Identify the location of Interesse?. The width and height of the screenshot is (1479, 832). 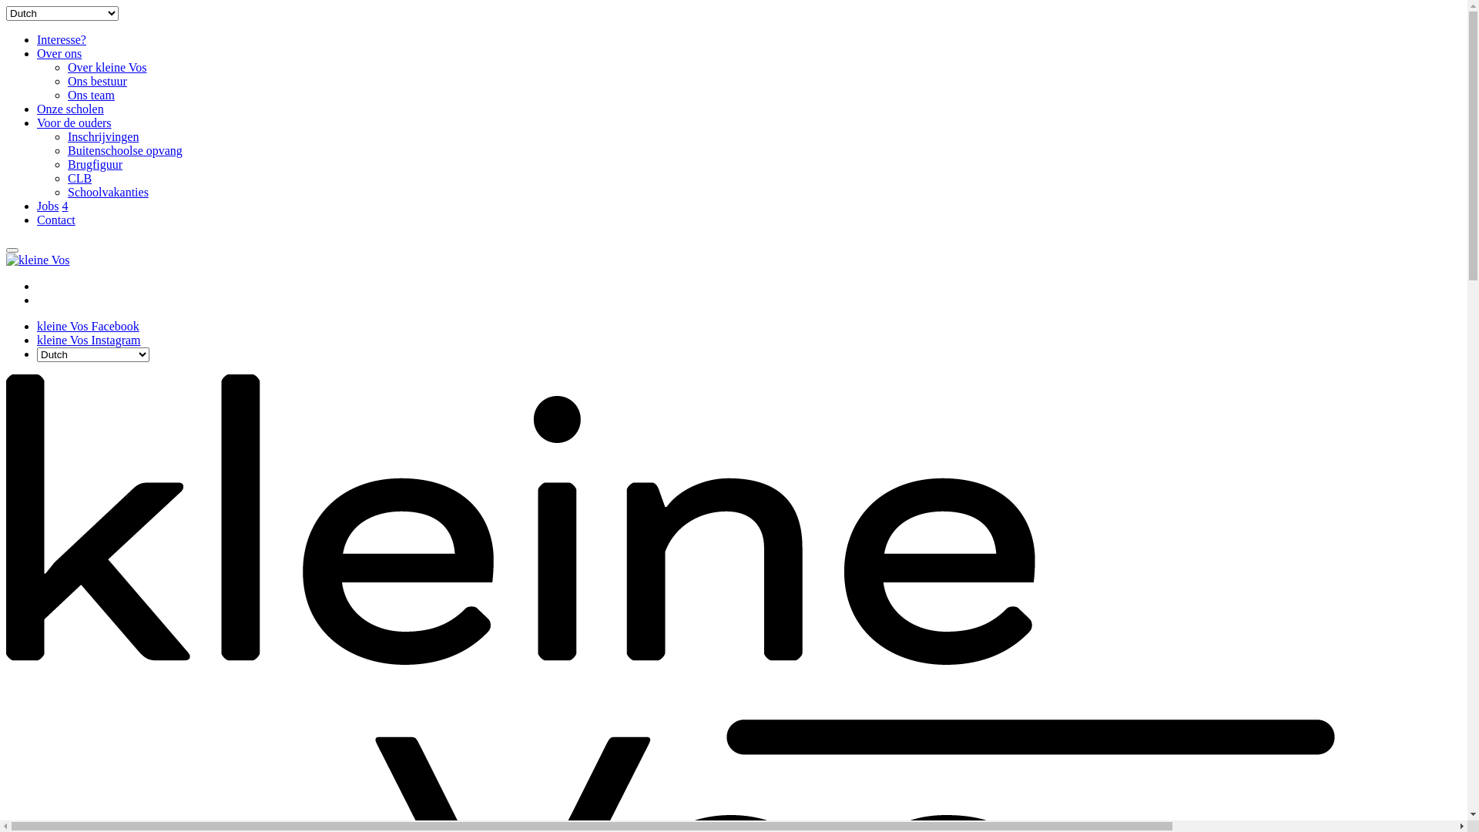
(62, 40).